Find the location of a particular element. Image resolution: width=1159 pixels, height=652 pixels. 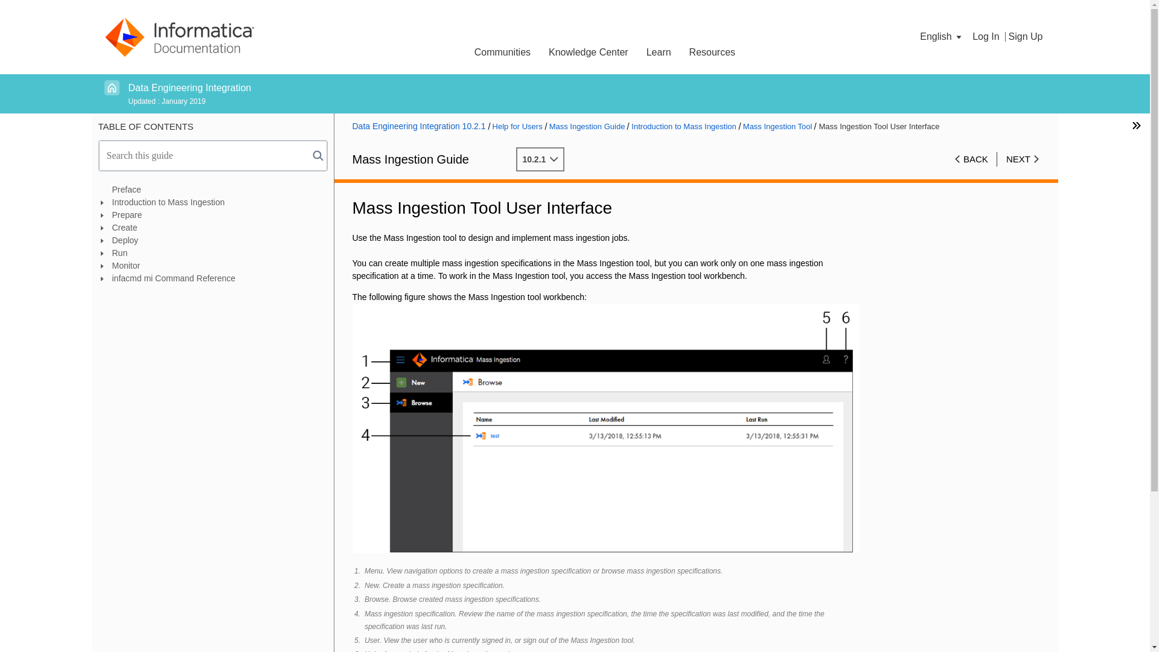

Resources is located at coordinates (712, 51).